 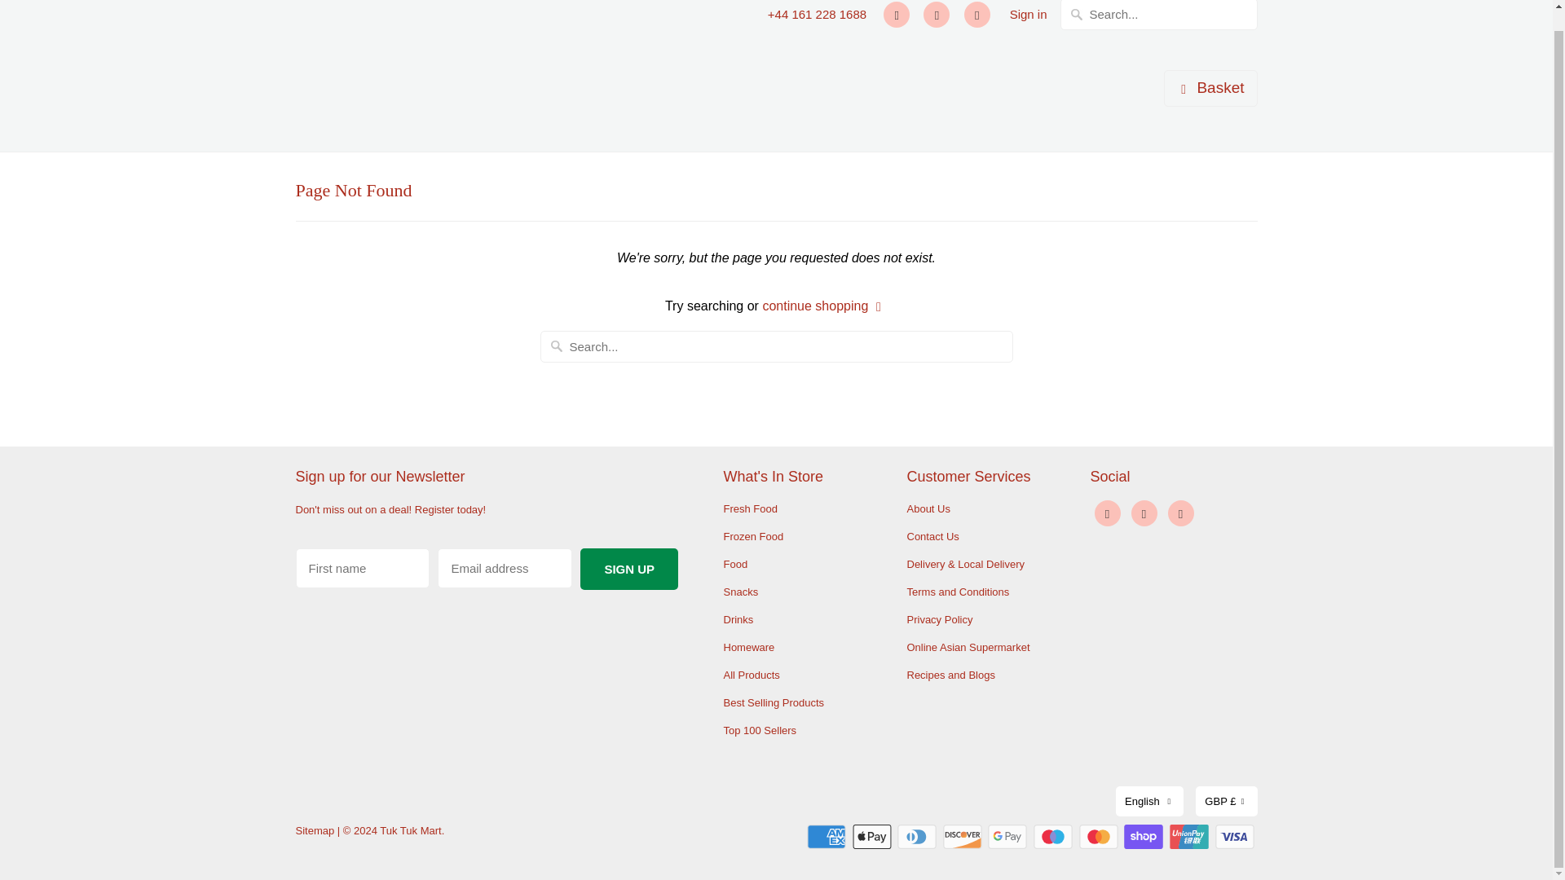 What do you see at coordinates (828, 836) in the screenshot?
I see `American Express` at bounding box center [828, 836].